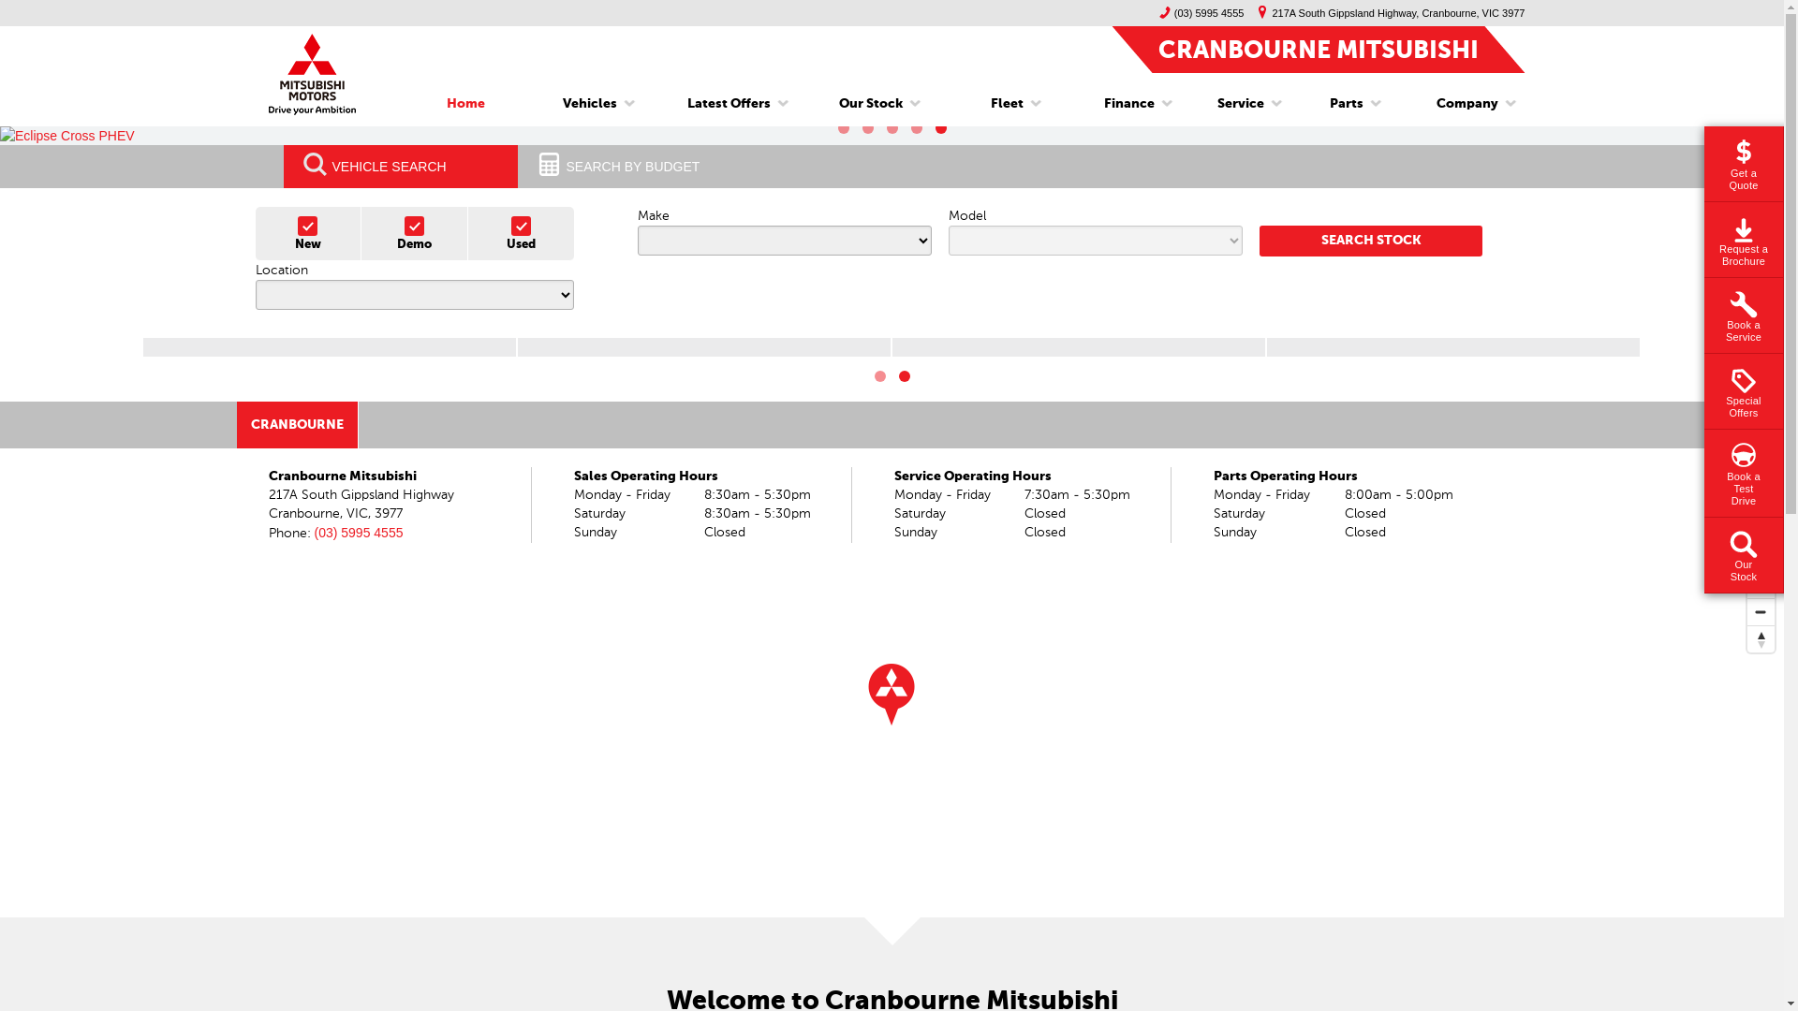  What do you see at coordinates (1129, 104) in the screenshot?
I see `Finance` at bounding box center [1129, 104].